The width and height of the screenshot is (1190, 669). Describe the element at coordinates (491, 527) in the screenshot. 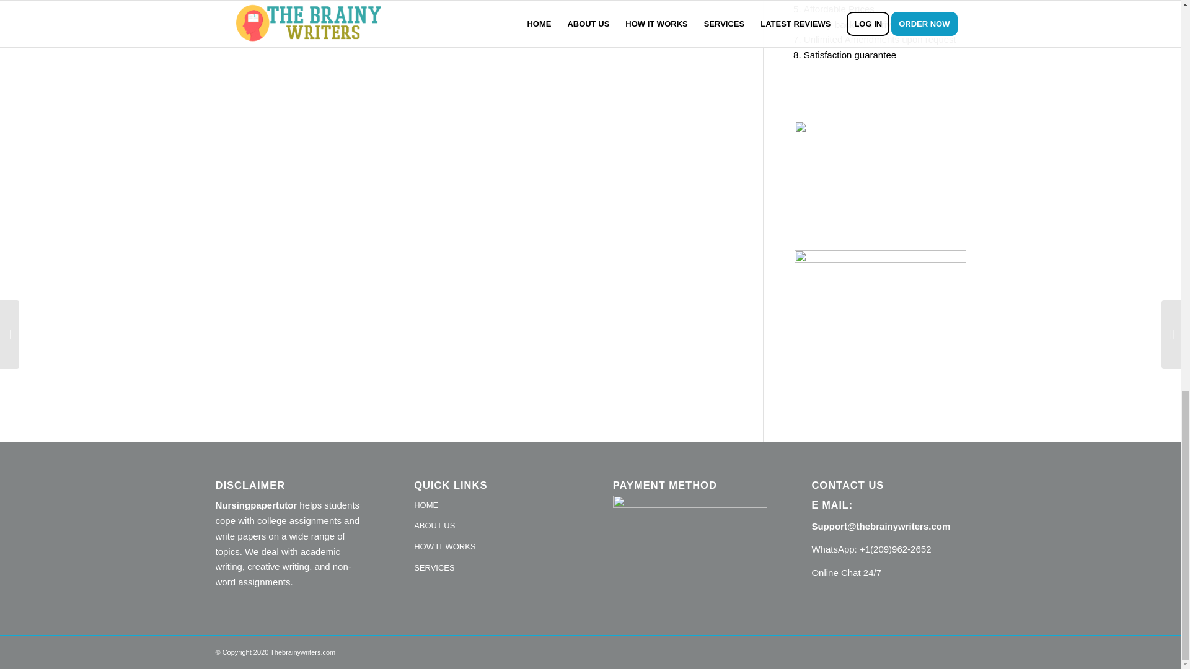

I see `ABOUT US` at that location.